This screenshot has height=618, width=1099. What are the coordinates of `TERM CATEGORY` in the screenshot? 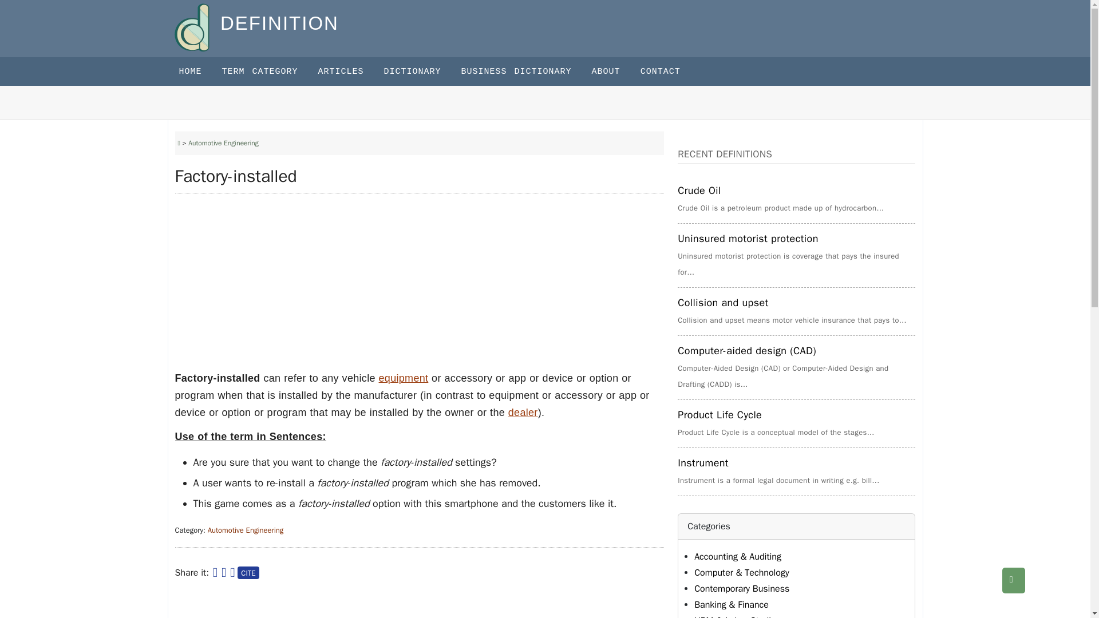 It's located at (270, 72).